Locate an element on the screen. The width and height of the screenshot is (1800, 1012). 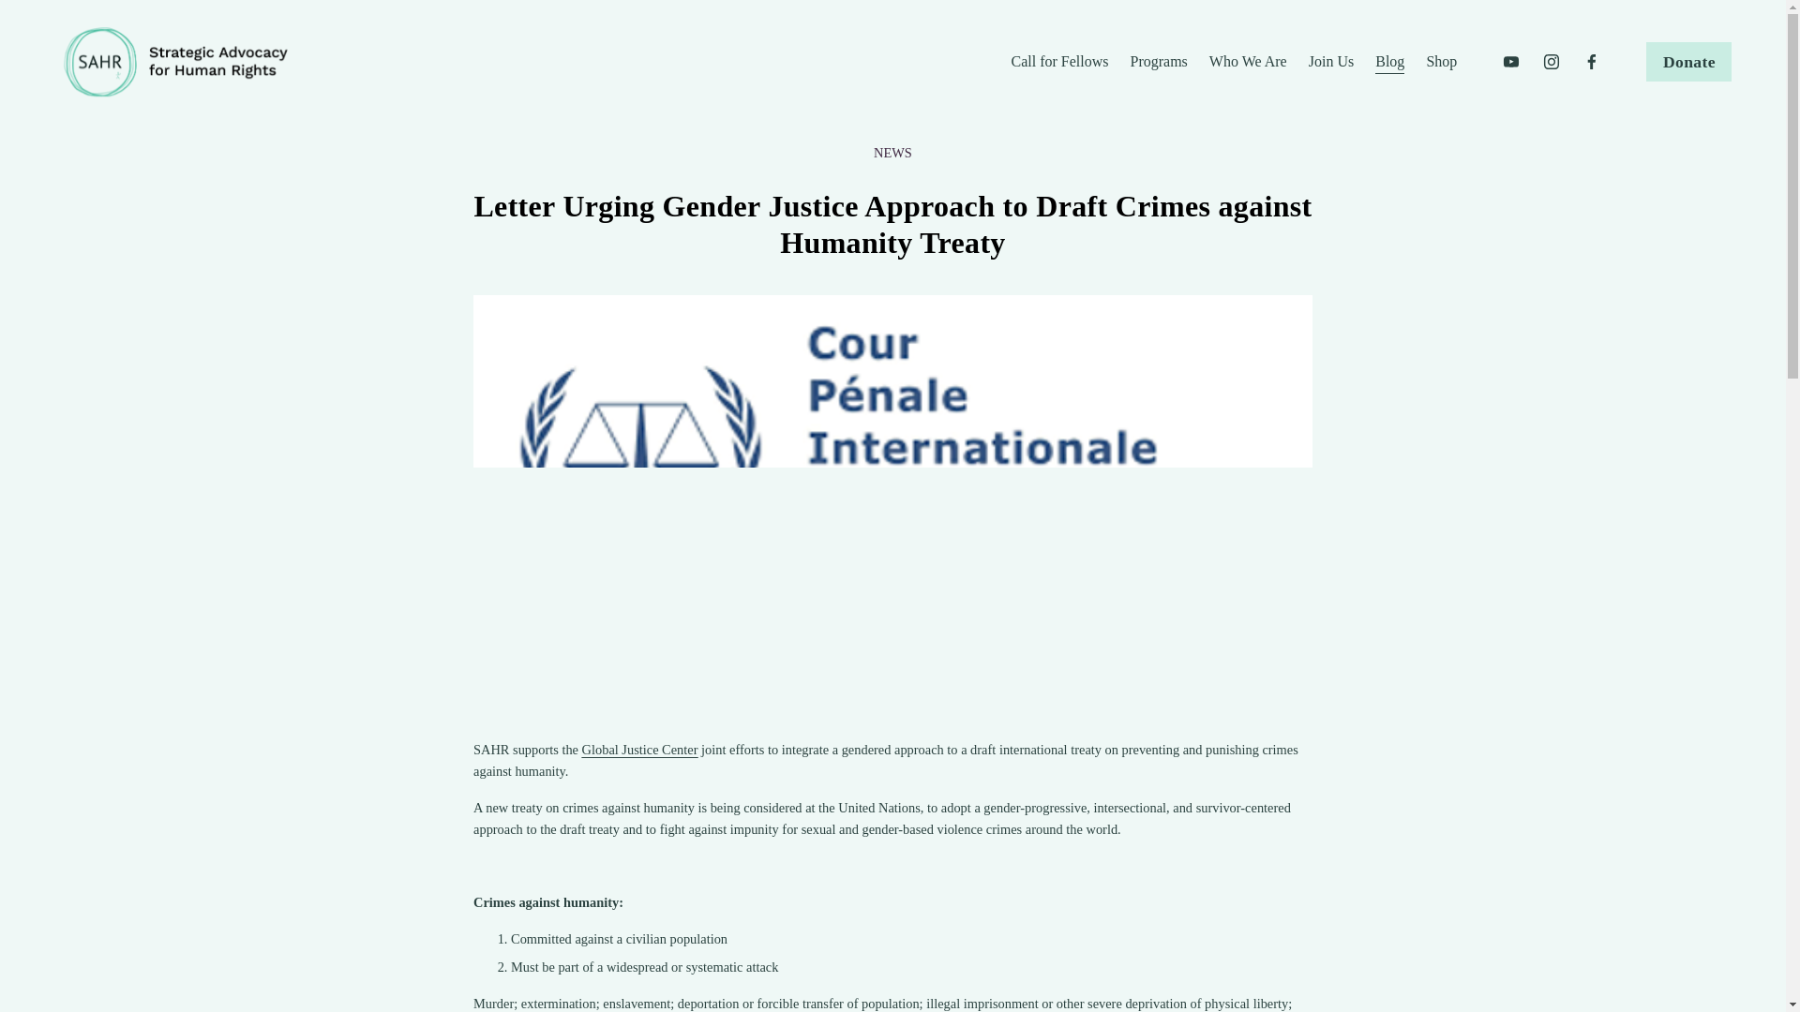
Shop is located at coordinates (1440, 62).